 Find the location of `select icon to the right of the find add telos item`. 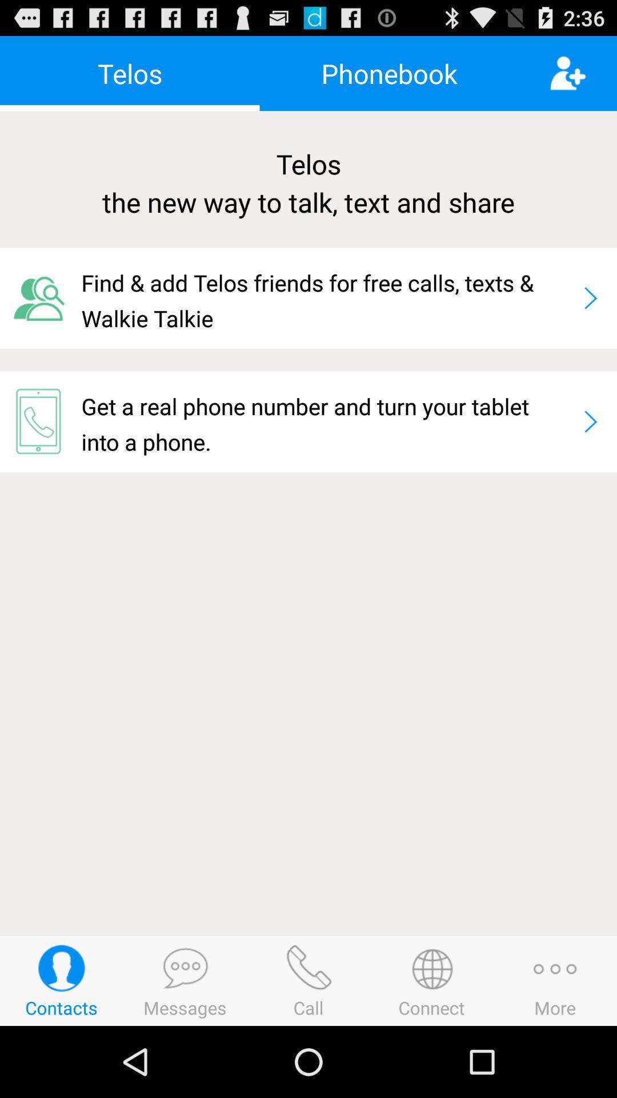

select icon to the right of the find add telos item is located at coordinates (591, 298).